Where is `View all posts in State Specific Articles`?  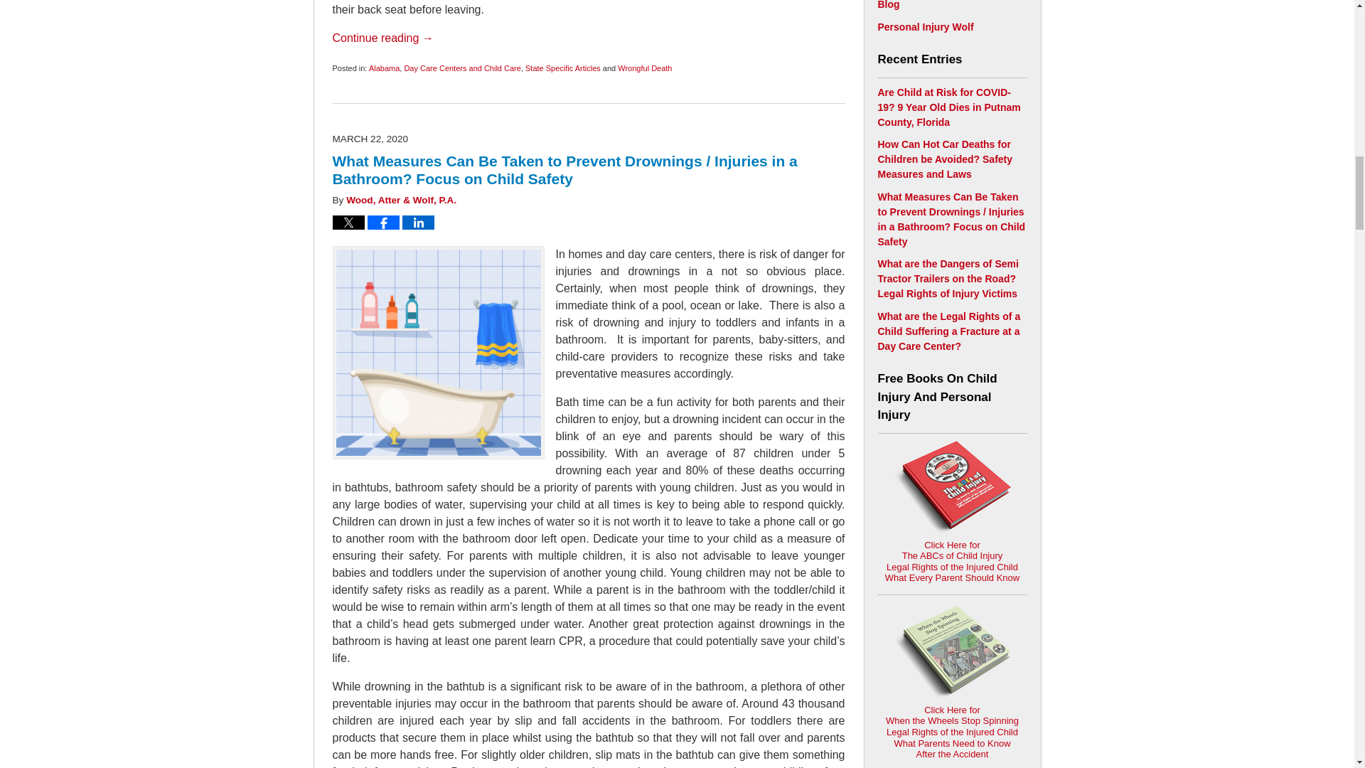 View all posts in State Specific Articles is located at coordinates (563, 68).